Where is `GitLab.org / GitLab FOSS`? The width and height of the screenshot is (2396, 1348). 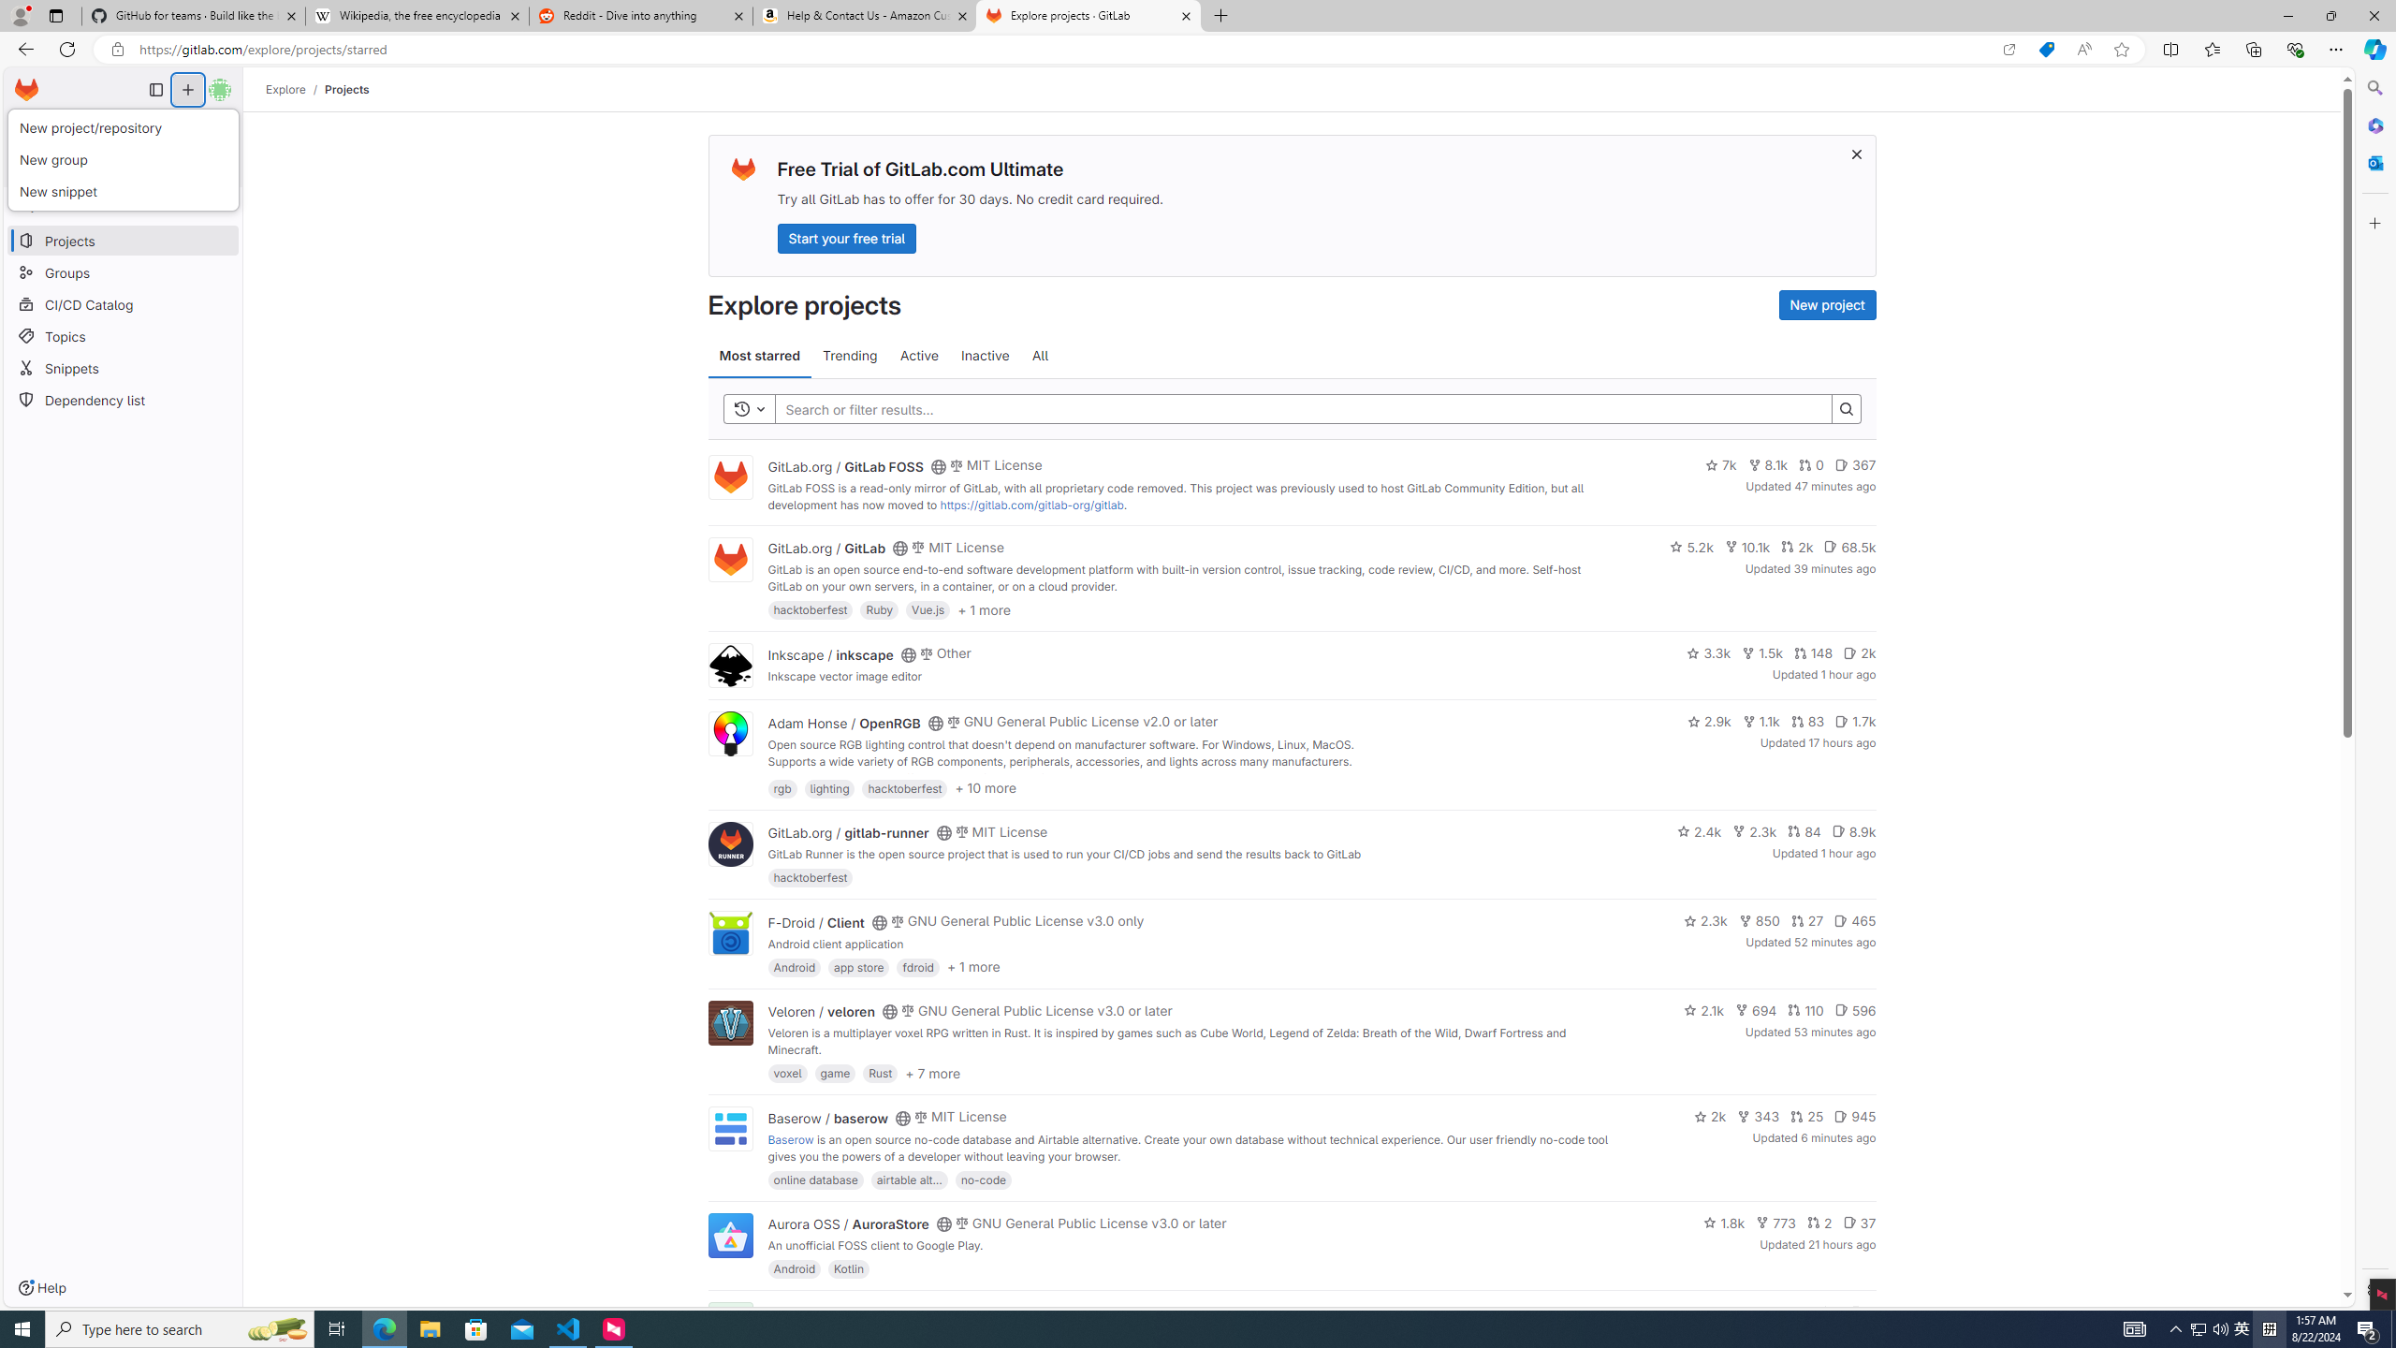
GitLab.org / GitLab FOSS is located at coordinates (846, 466).